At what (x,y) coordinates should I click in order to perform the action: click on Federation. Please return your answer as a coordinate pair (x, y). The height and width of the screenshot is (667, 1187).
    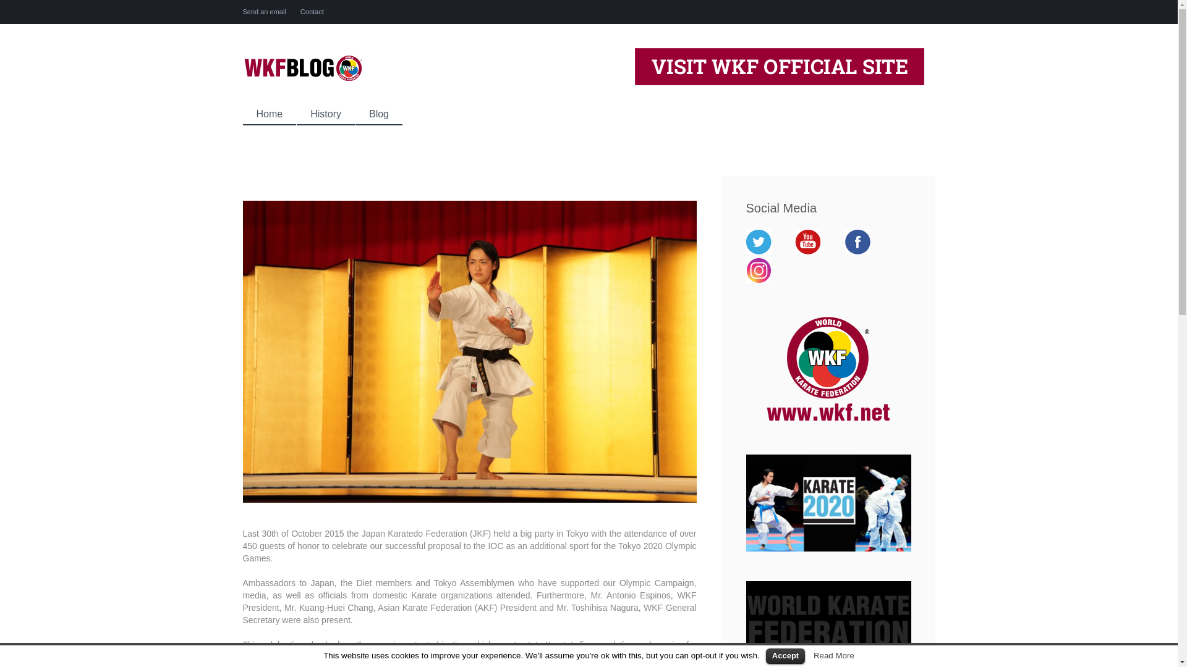
    Looking at the image, I should click on (446, 534).